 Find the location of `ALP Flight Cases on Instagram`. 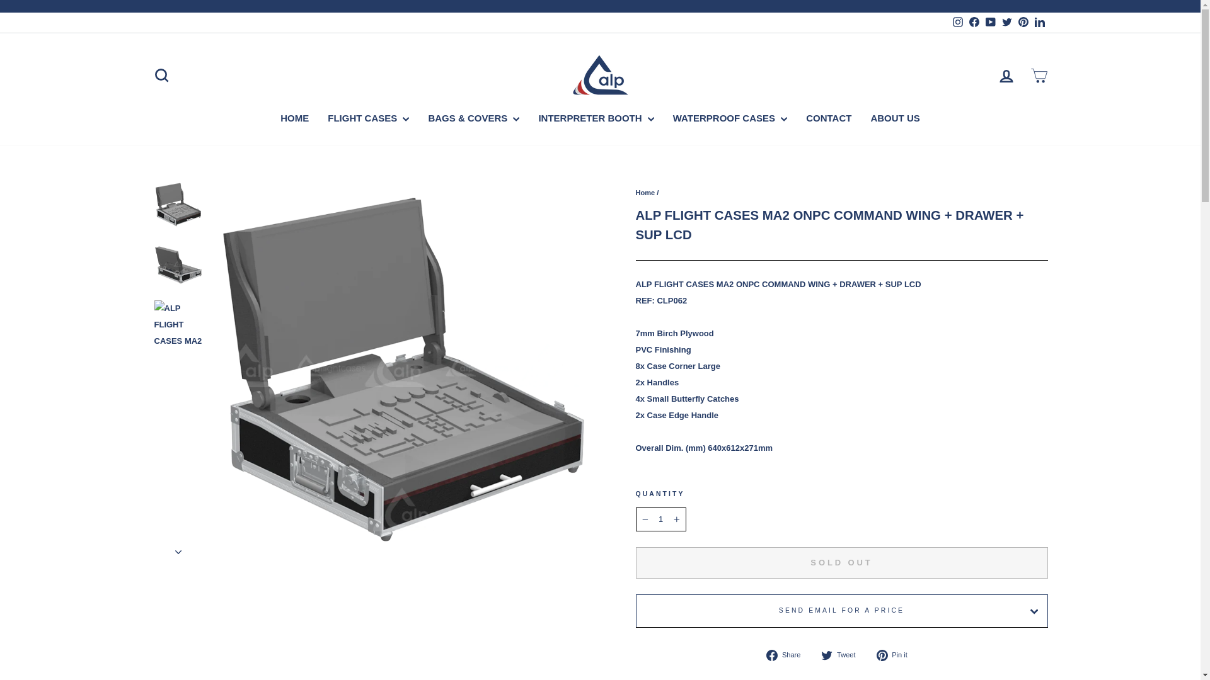

ALP Flight Cases on Instagram is located at coordinates (957, 23).